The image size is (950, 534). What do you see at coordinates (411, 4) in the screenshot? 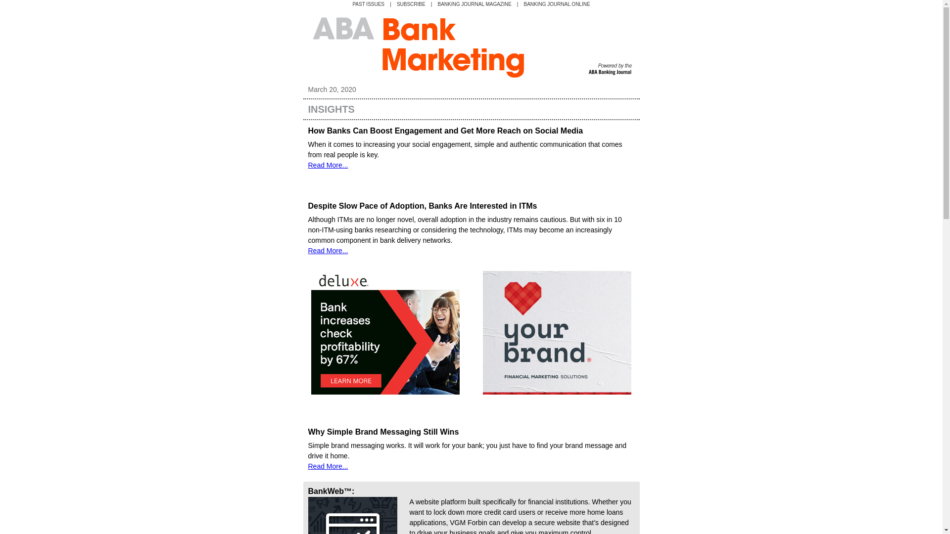
I see `Subscribe` at bounding box center [411, 4].